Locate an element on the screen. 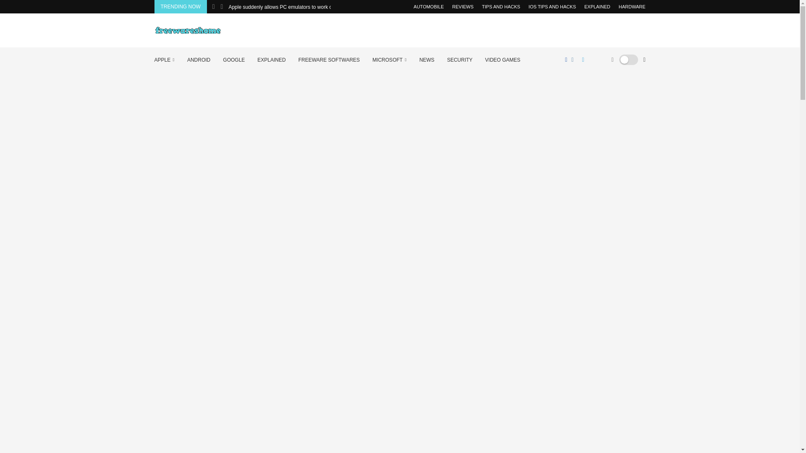  TIPS AND HACKS is located at coordinates (501, 7).